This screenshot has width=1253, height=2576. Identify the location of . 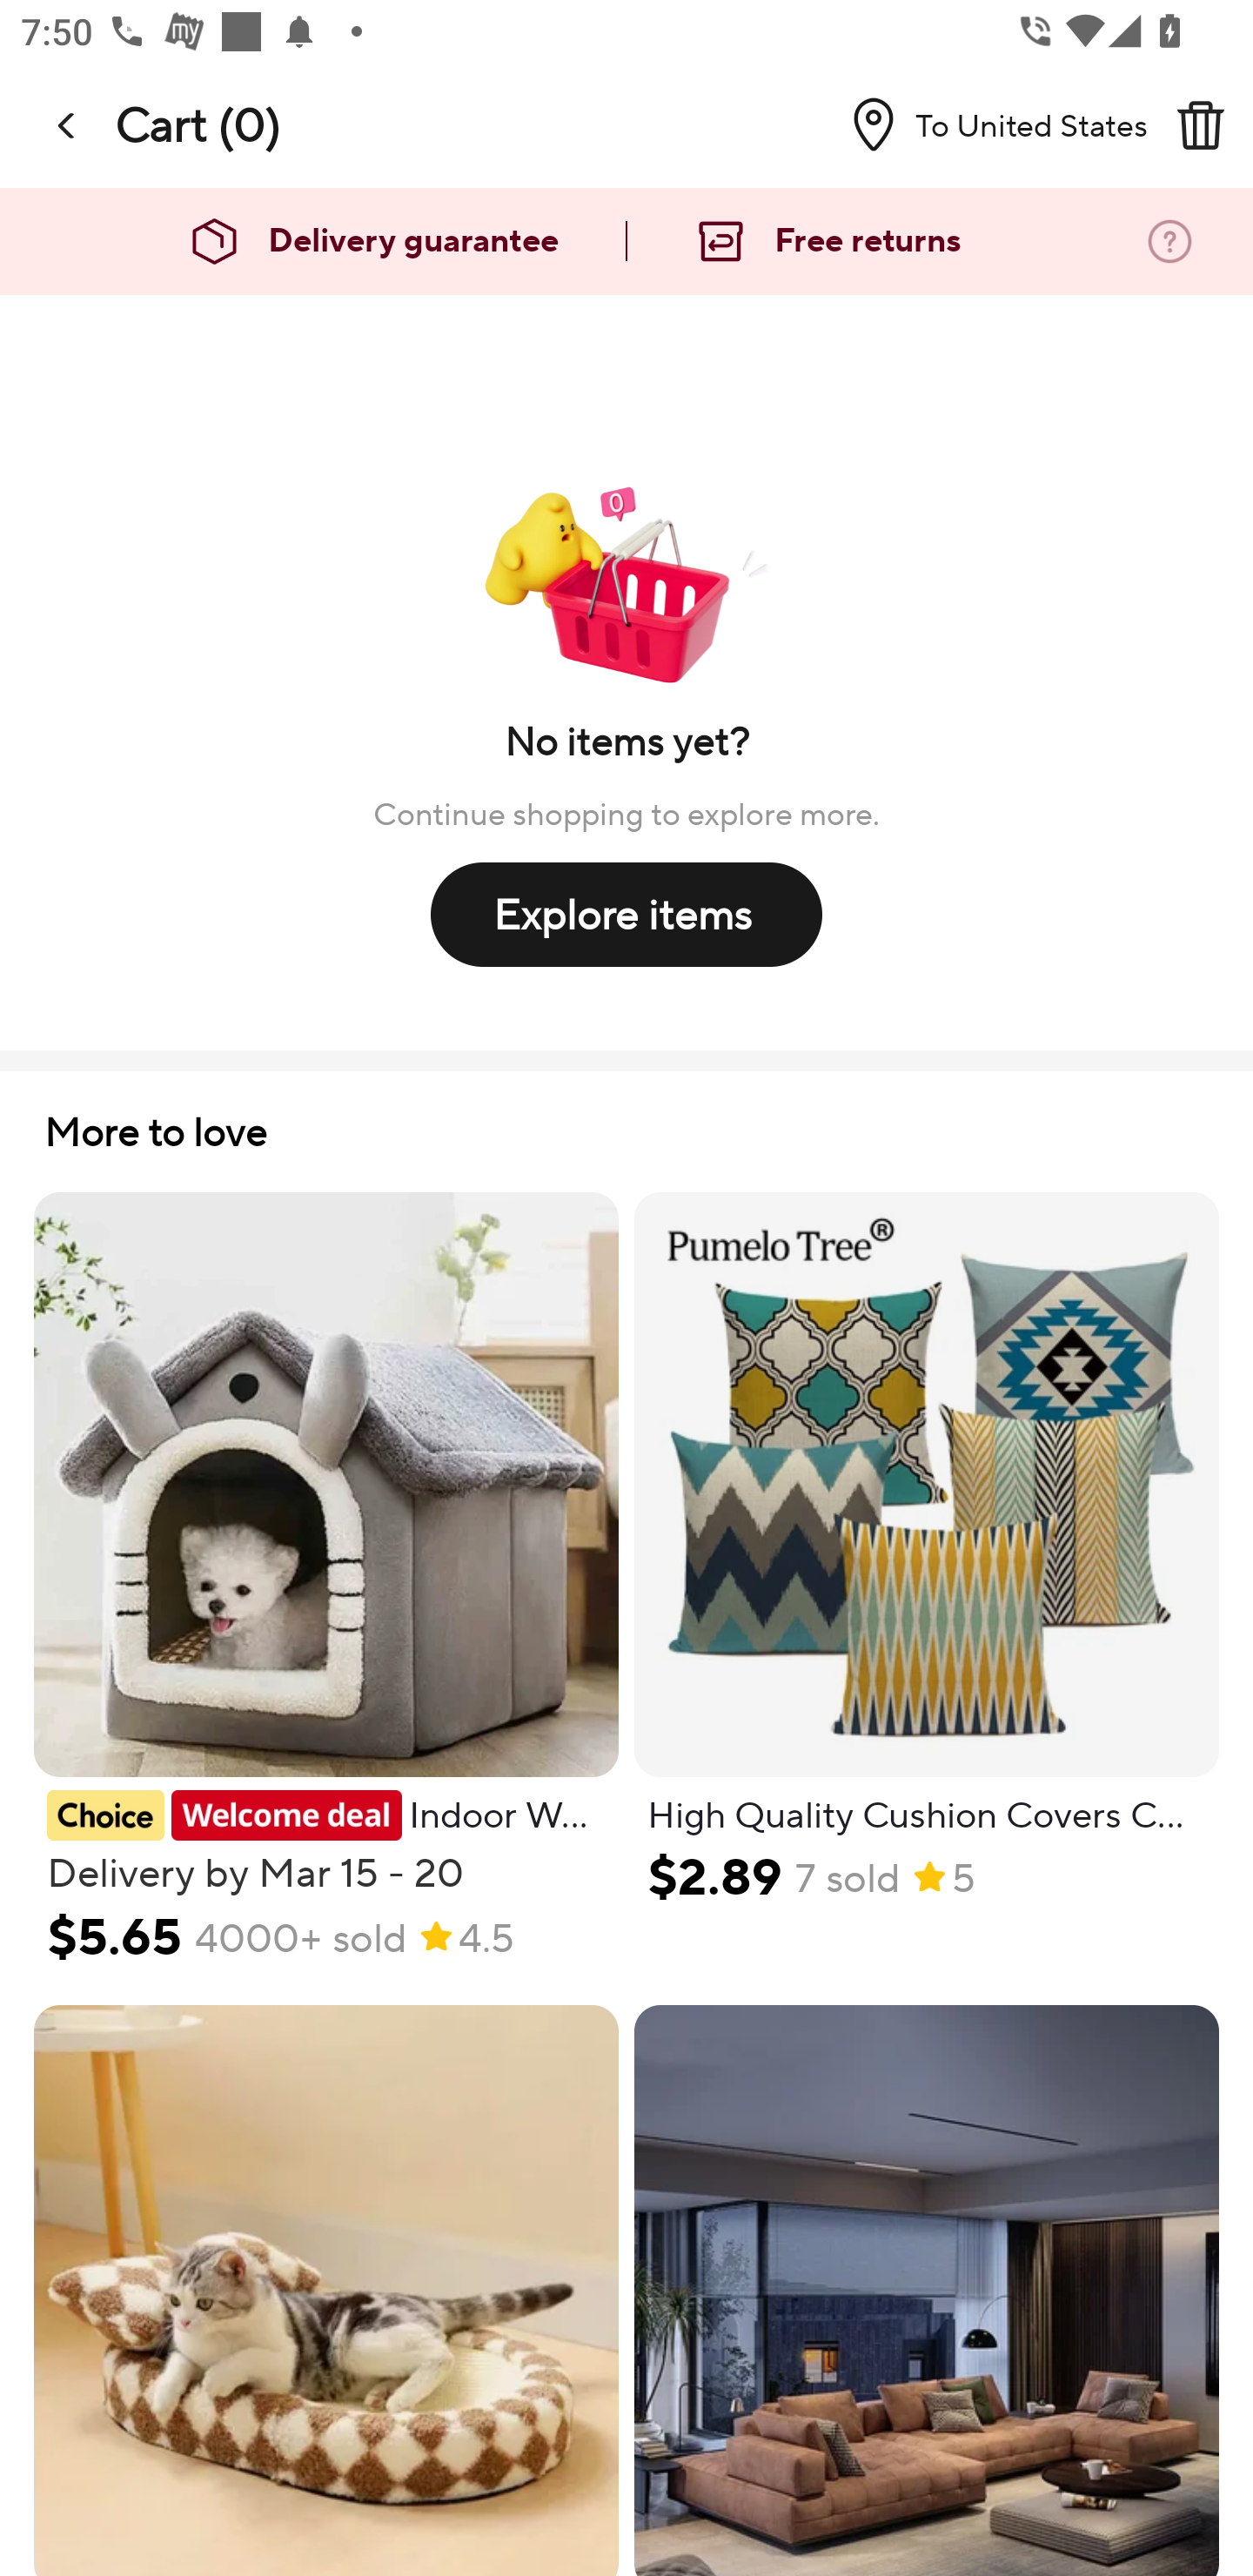
(68, 124).